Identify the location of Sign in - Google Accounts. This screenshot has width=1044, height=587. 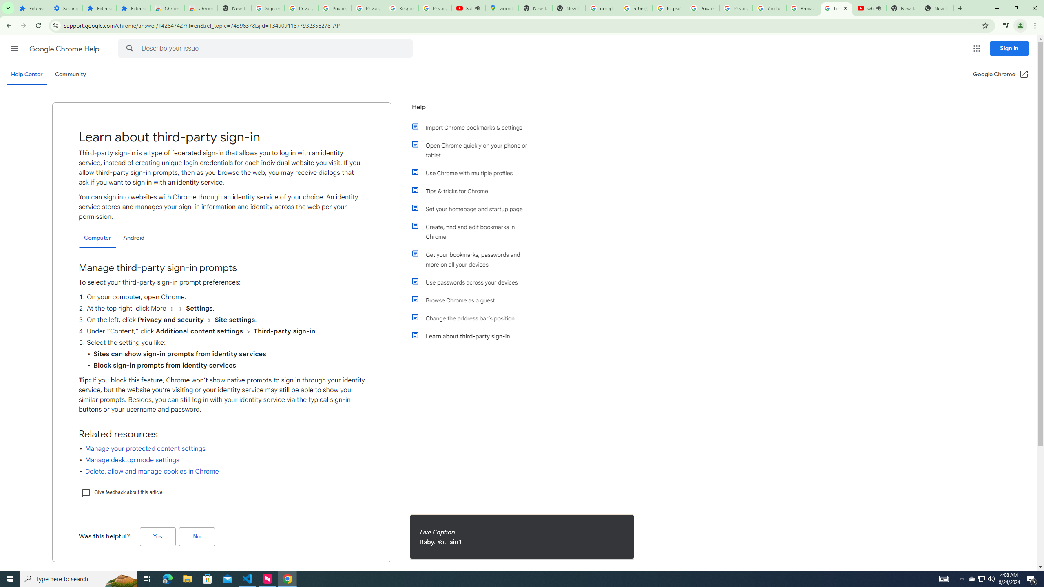
(268, 8).